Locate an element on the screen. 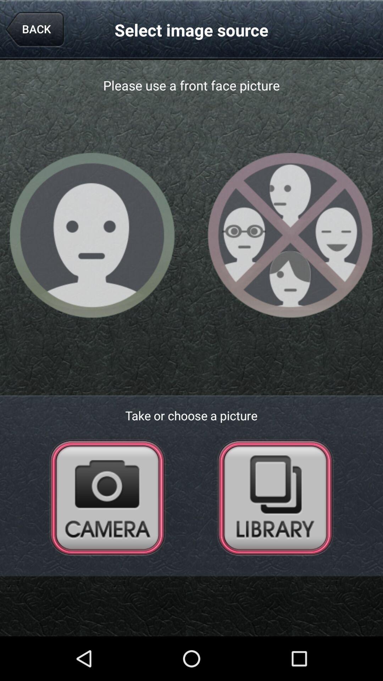 Image resolution: width=383 pixels, height=681 pixels. flip until back is located at coordinates (35, 30).